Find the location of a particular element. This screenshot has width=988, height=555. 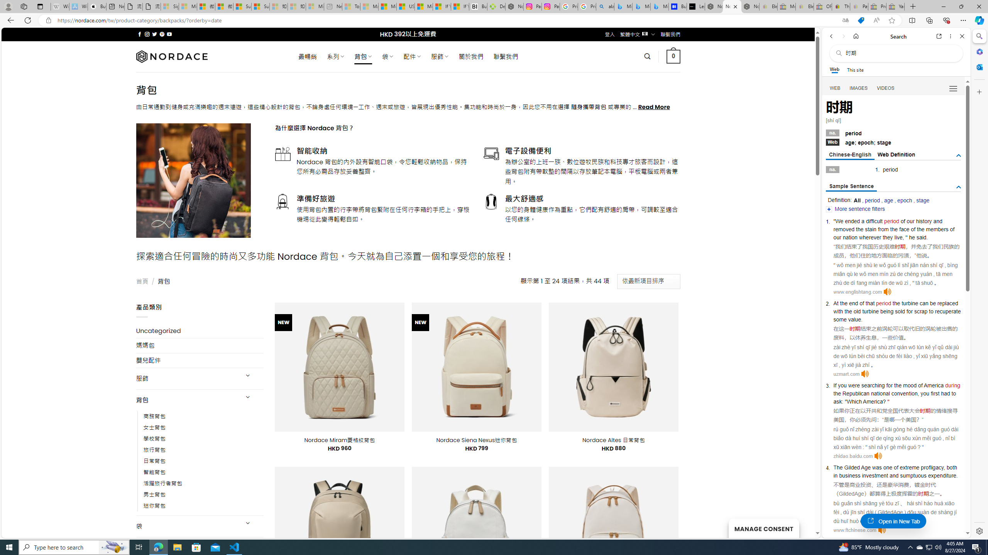

to is located at coordinates (954, 393).